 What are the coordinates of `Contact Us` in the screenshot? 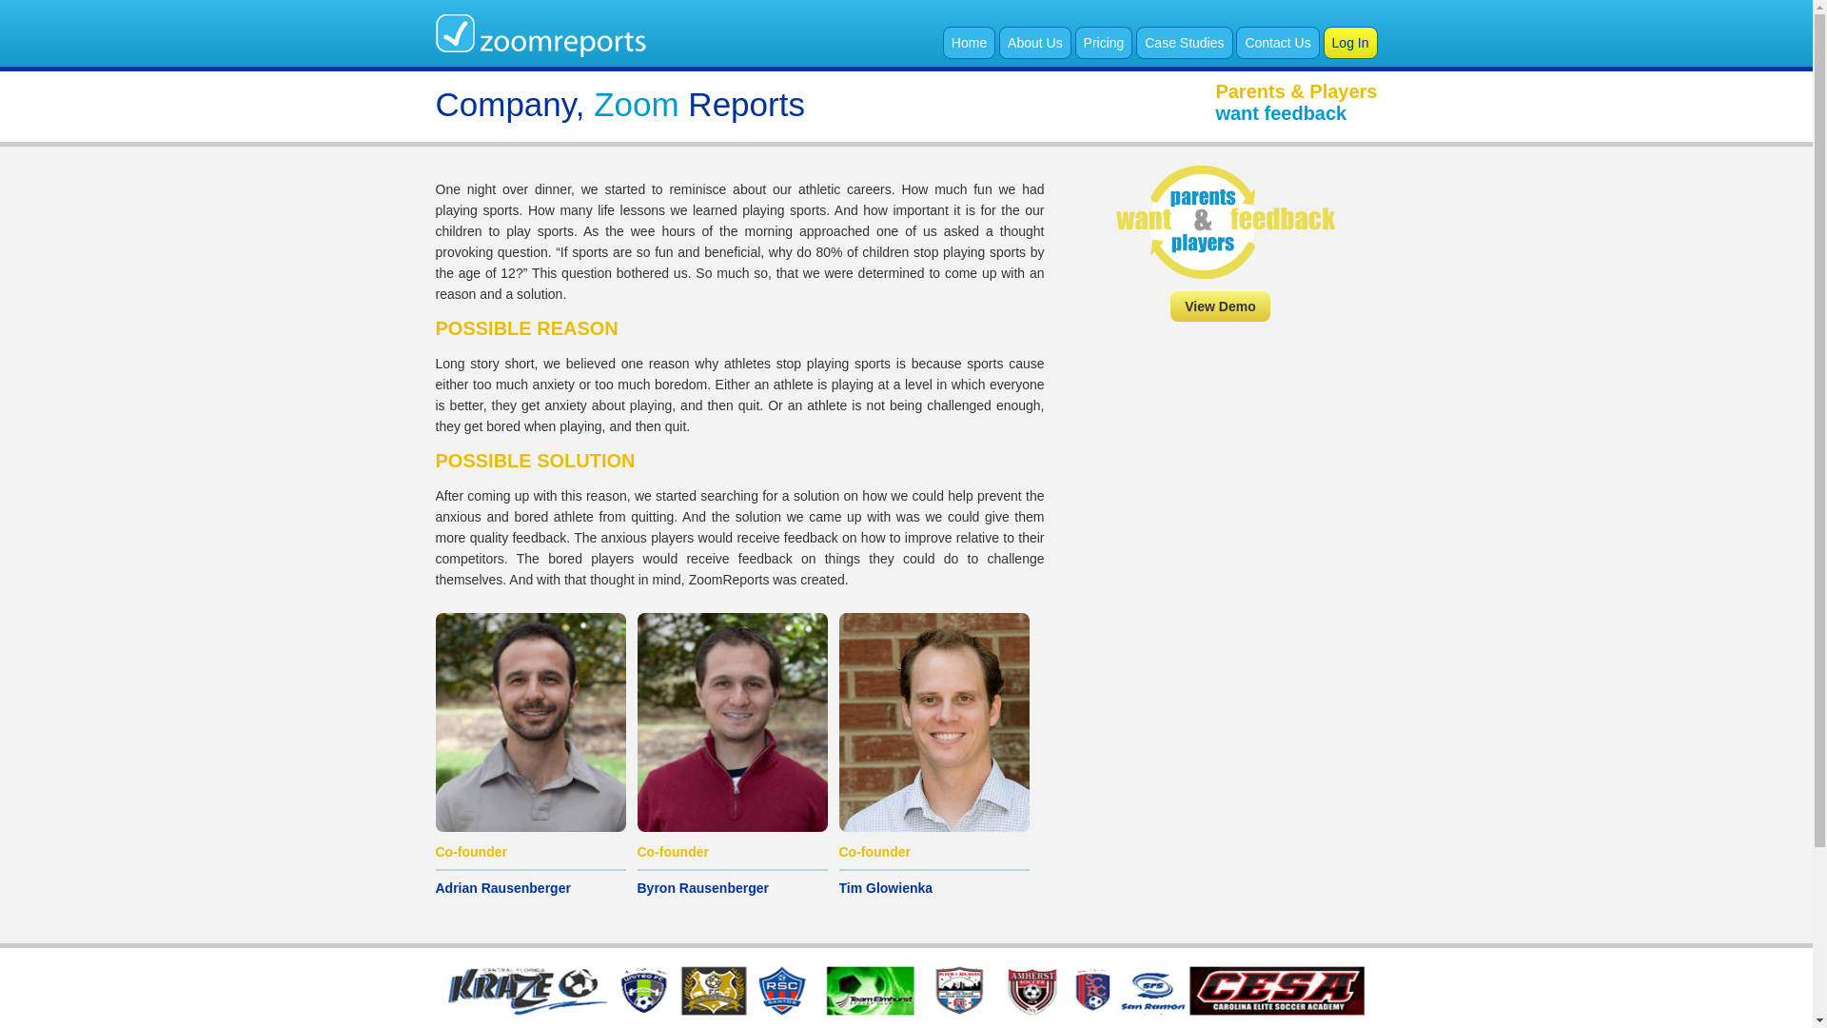 It's located at (1277, 42).